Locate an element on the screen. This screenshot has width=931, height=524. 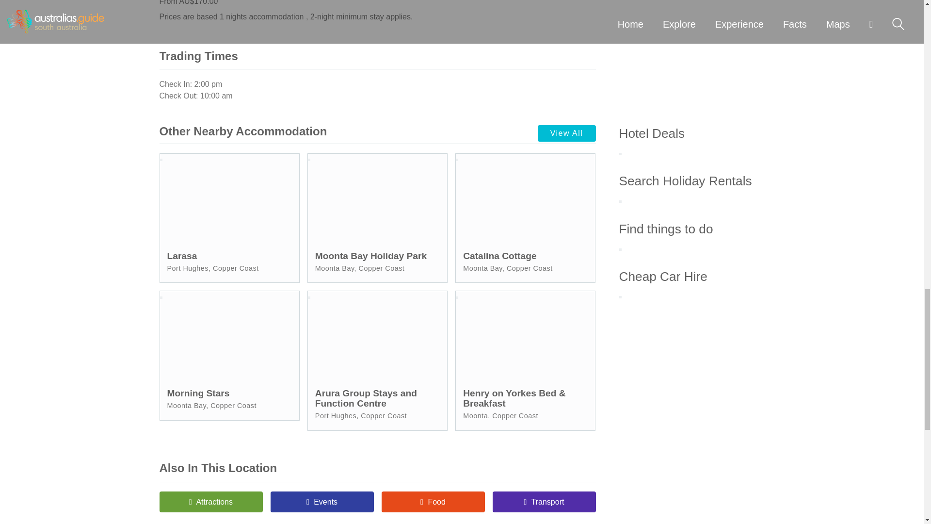
View All is located at coordinates (566, 133).